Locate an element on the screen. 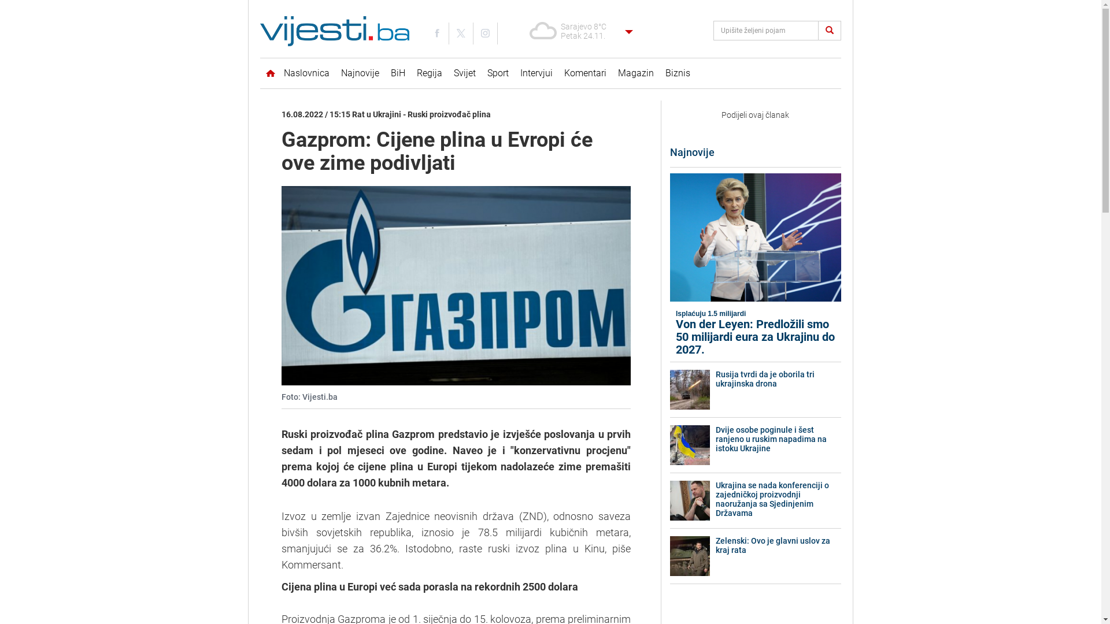 This screenshot has height=624, width=1110. Sport is located at coordinates (498, 73).